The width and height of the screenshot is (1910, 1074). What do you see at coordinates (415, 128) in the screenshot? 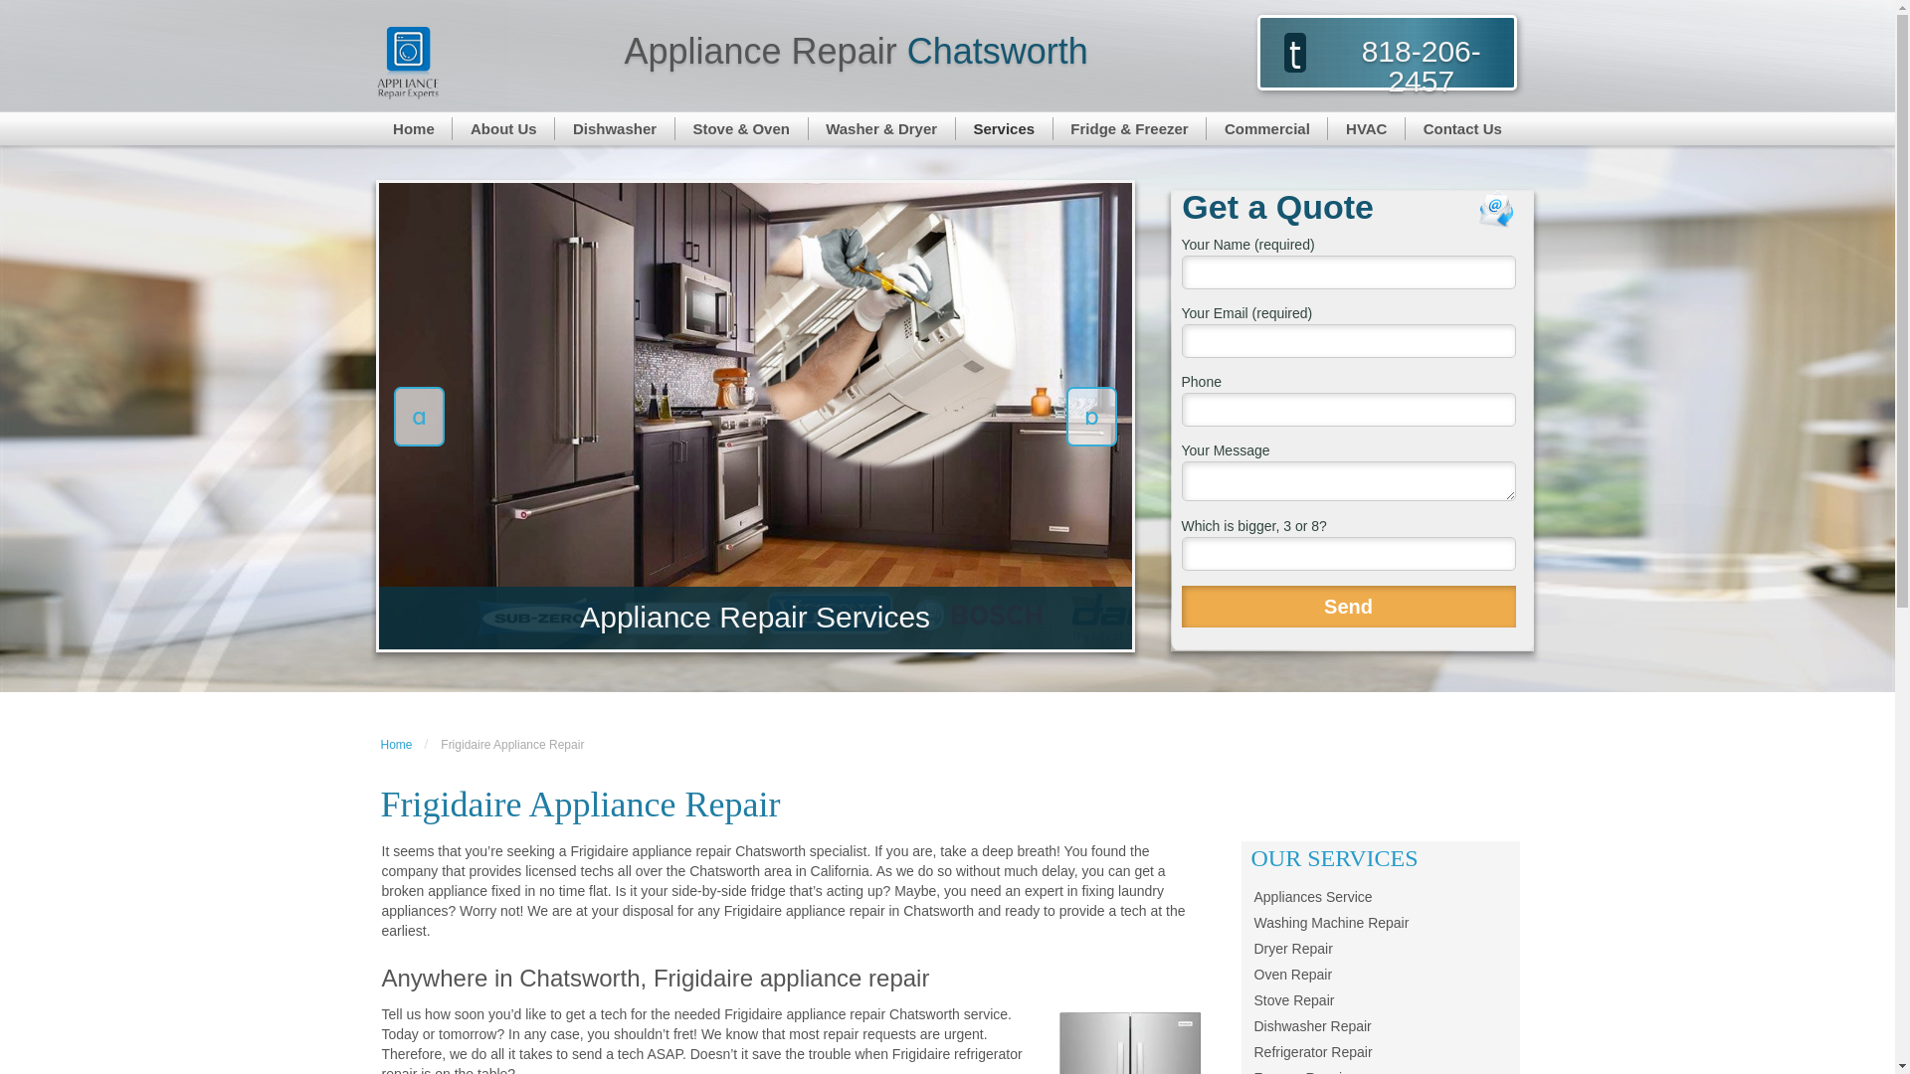
I see `Home` at bounding box center [415, 128].